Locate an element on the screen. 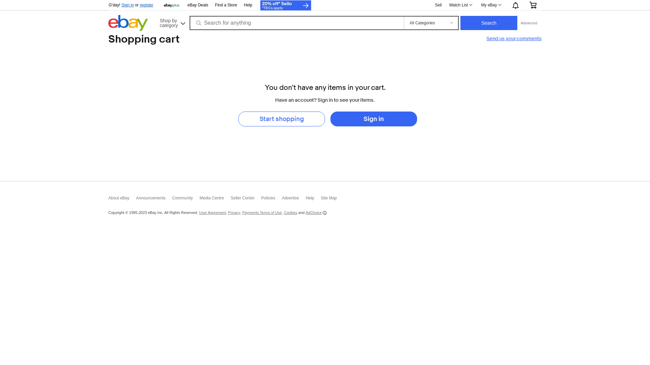 The width and height of the screenshot is (650, 365). Policies is located at coordinates (272, 200).